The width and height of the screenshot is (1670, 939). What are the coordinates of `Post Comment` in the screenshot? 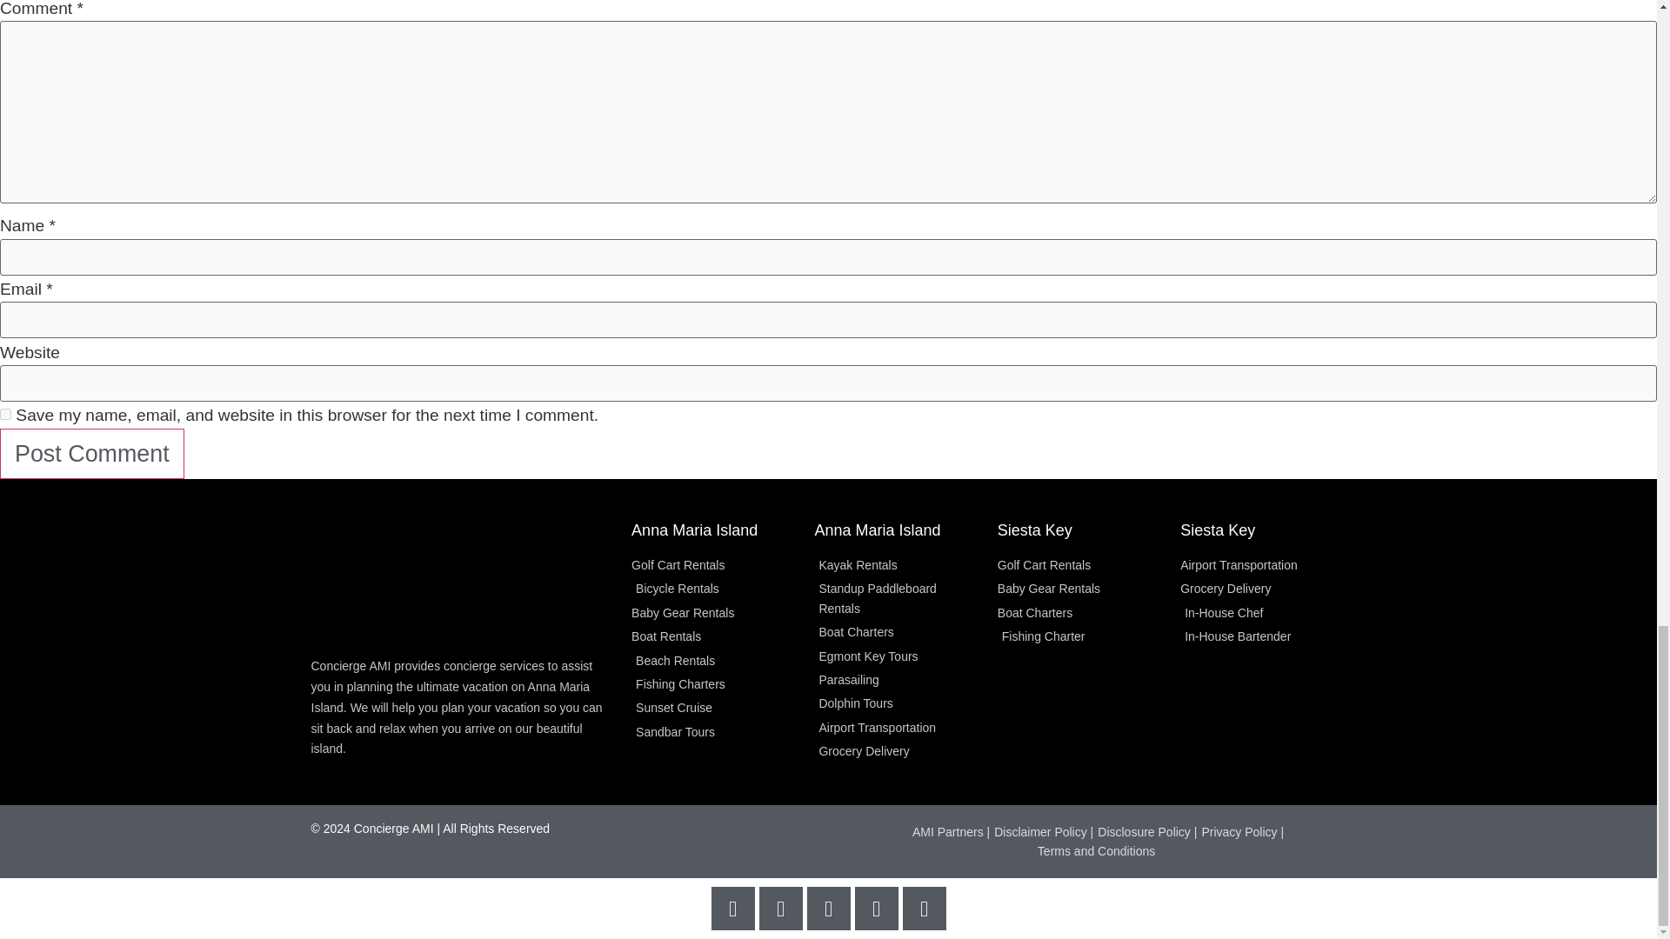 It's located at (92, 453).